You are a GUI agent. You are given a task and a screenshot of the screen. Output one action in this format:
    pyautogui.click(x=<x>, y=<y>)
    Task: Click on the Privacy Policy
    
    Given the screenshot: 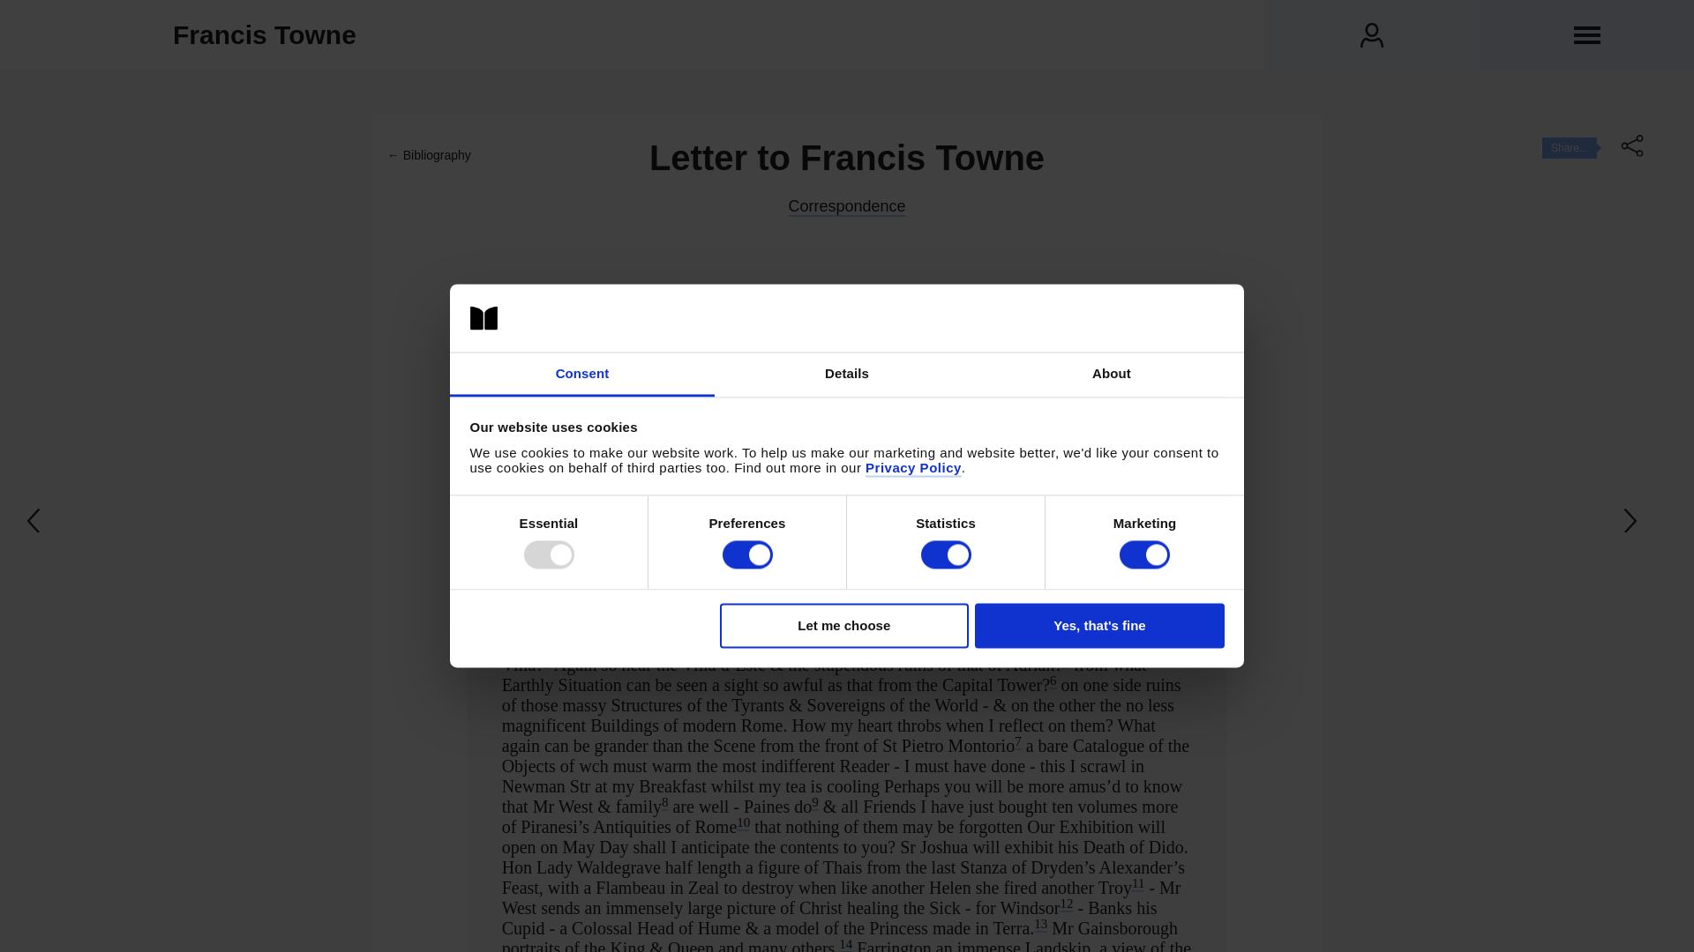 What is the action you would take?
    pyautogui.click(x=914, y=468)
    